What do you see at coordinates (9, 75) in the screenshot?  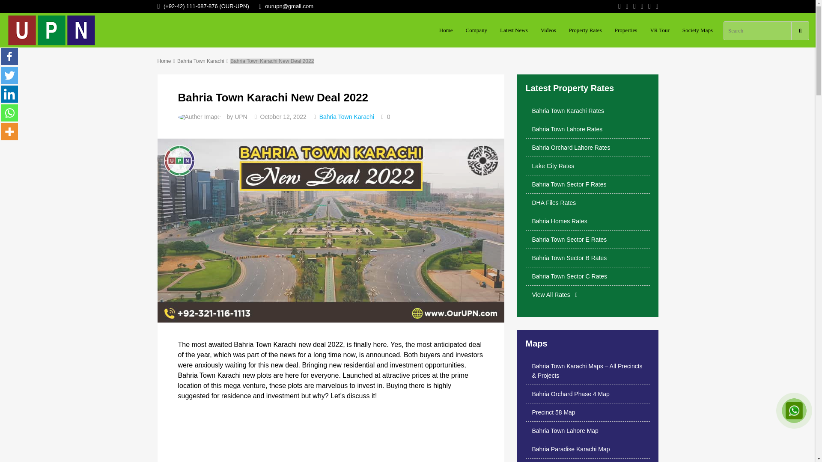 I see `Twitter` at bounding box center [9, 75].